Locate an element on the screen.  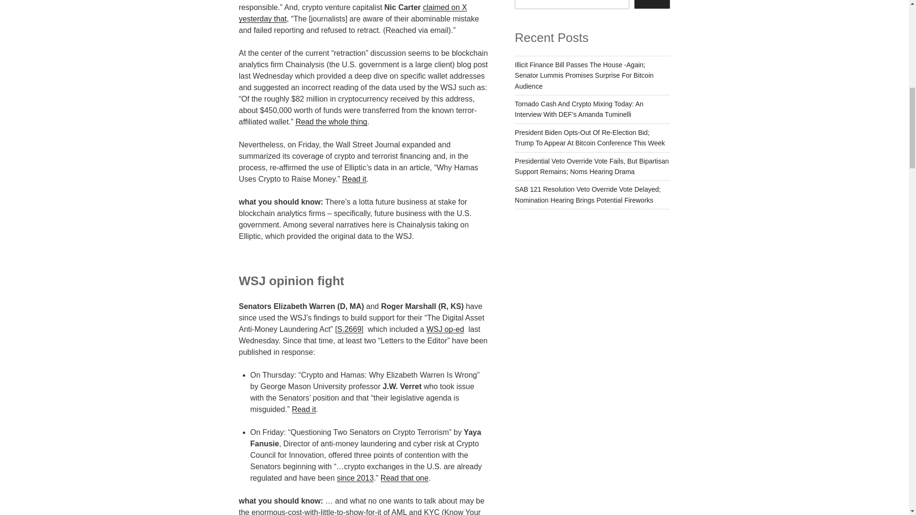
Read that one is located at coordinates (405, 478).